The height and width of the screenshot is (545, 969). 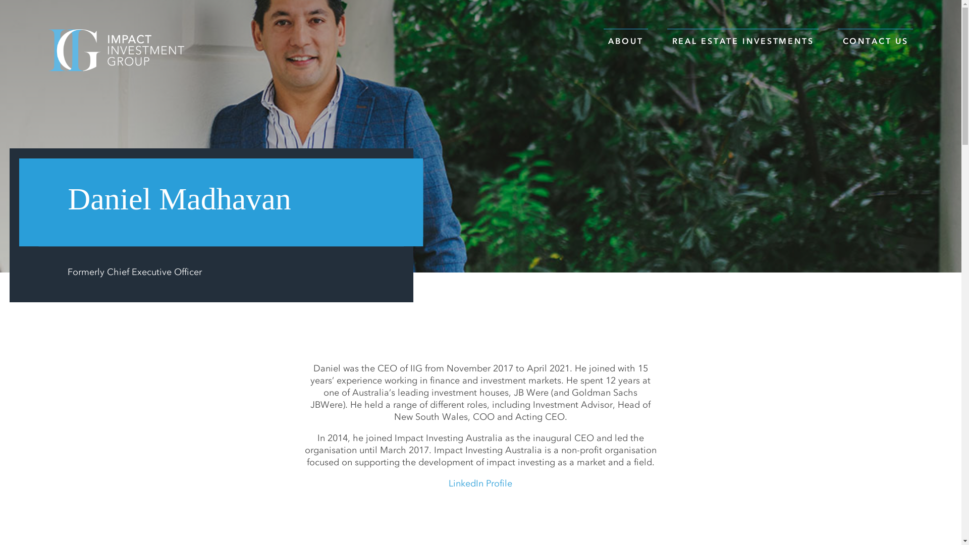 I want to click on Daniel Madhavan, so click(x=480, y=136).